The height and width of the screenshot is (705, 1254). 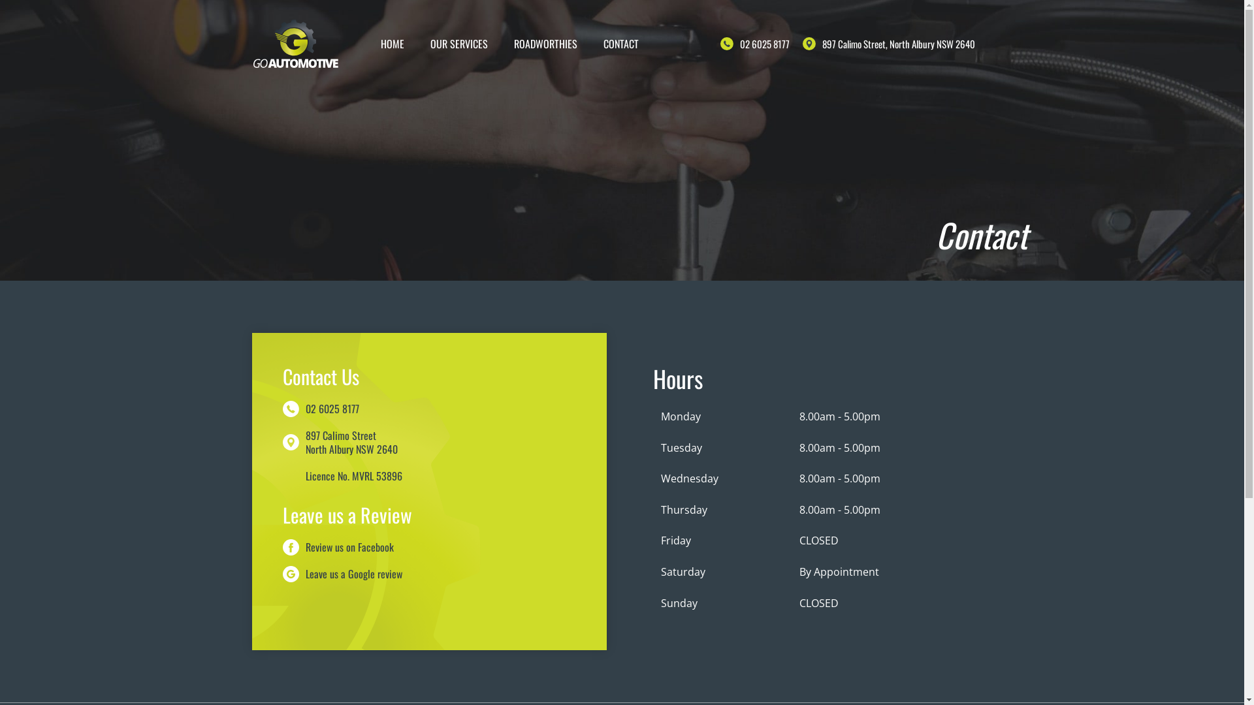 I want to click on Leave us a Google review, so click(x=354, y=574).